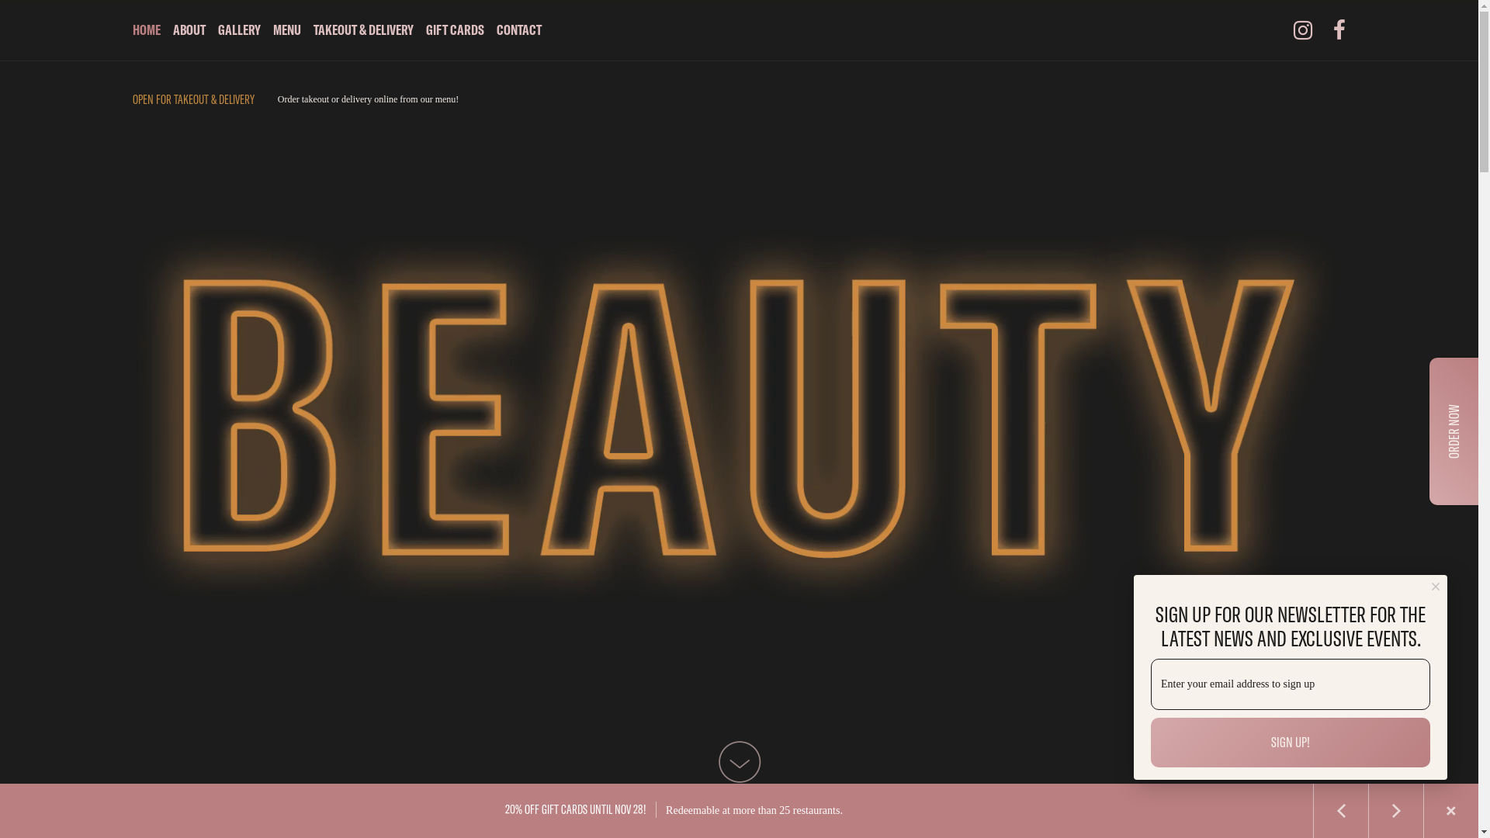 This screenshot has height=838, width=1490. What do you see at coordinates (363, 30) in the screenshot?
I see `TAKEOUT & DELIVERY` at bounding box center [363, 30].